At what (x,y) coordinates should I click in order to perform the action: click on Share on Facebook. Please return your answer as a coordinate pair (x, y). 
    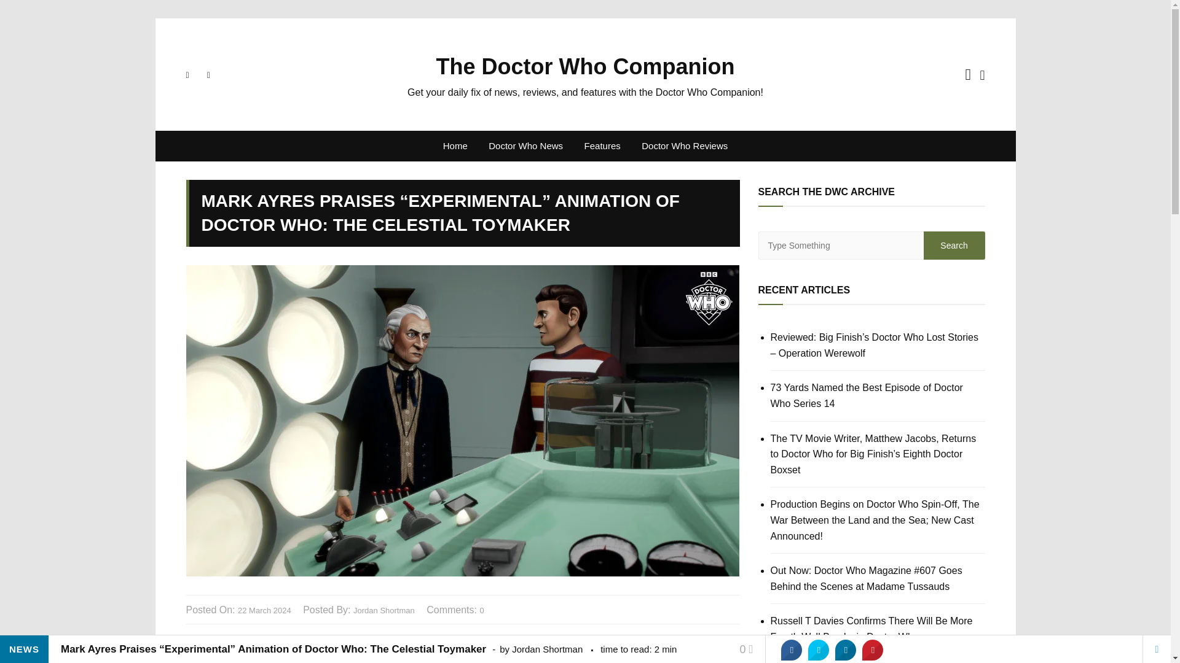
    Looking at the image, I should click on (792, 649).